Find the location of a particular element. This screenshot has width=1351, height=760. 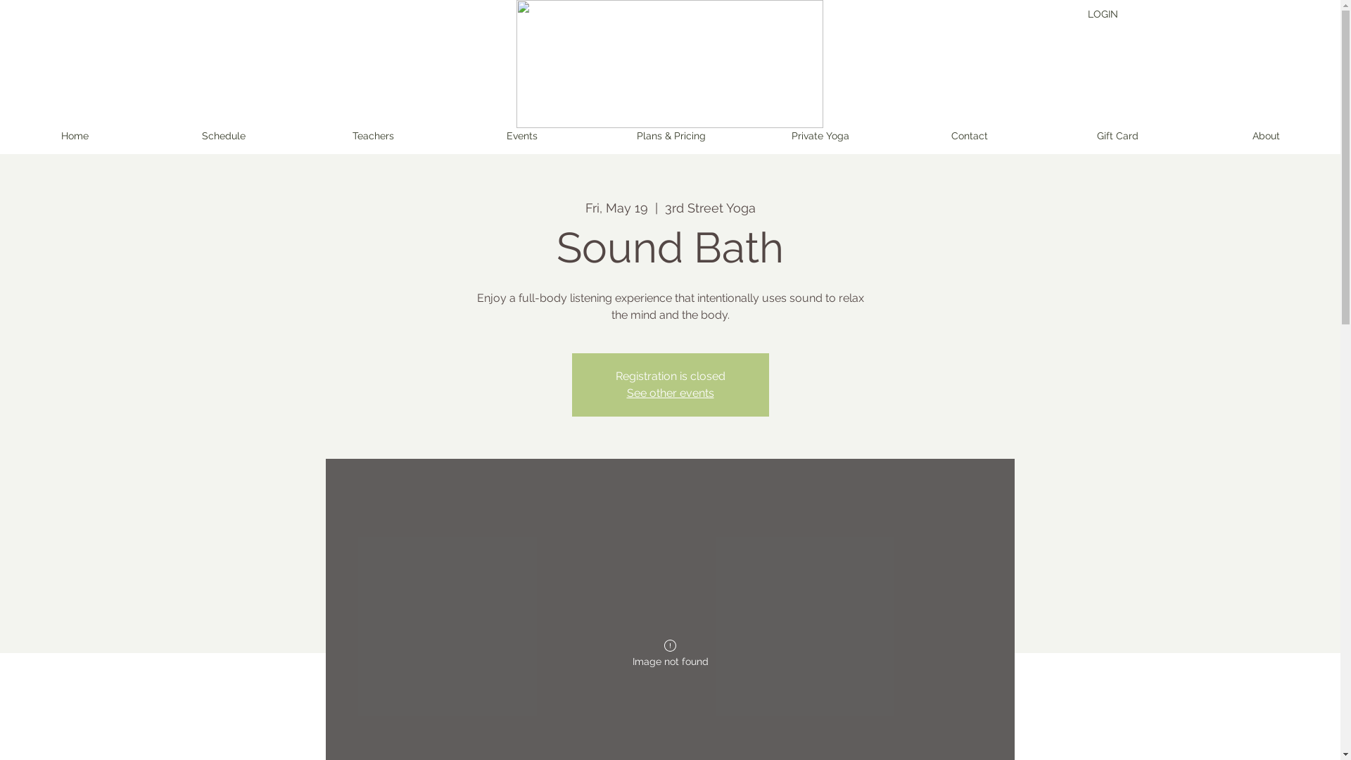

Home is located at coordinates (75, 137).